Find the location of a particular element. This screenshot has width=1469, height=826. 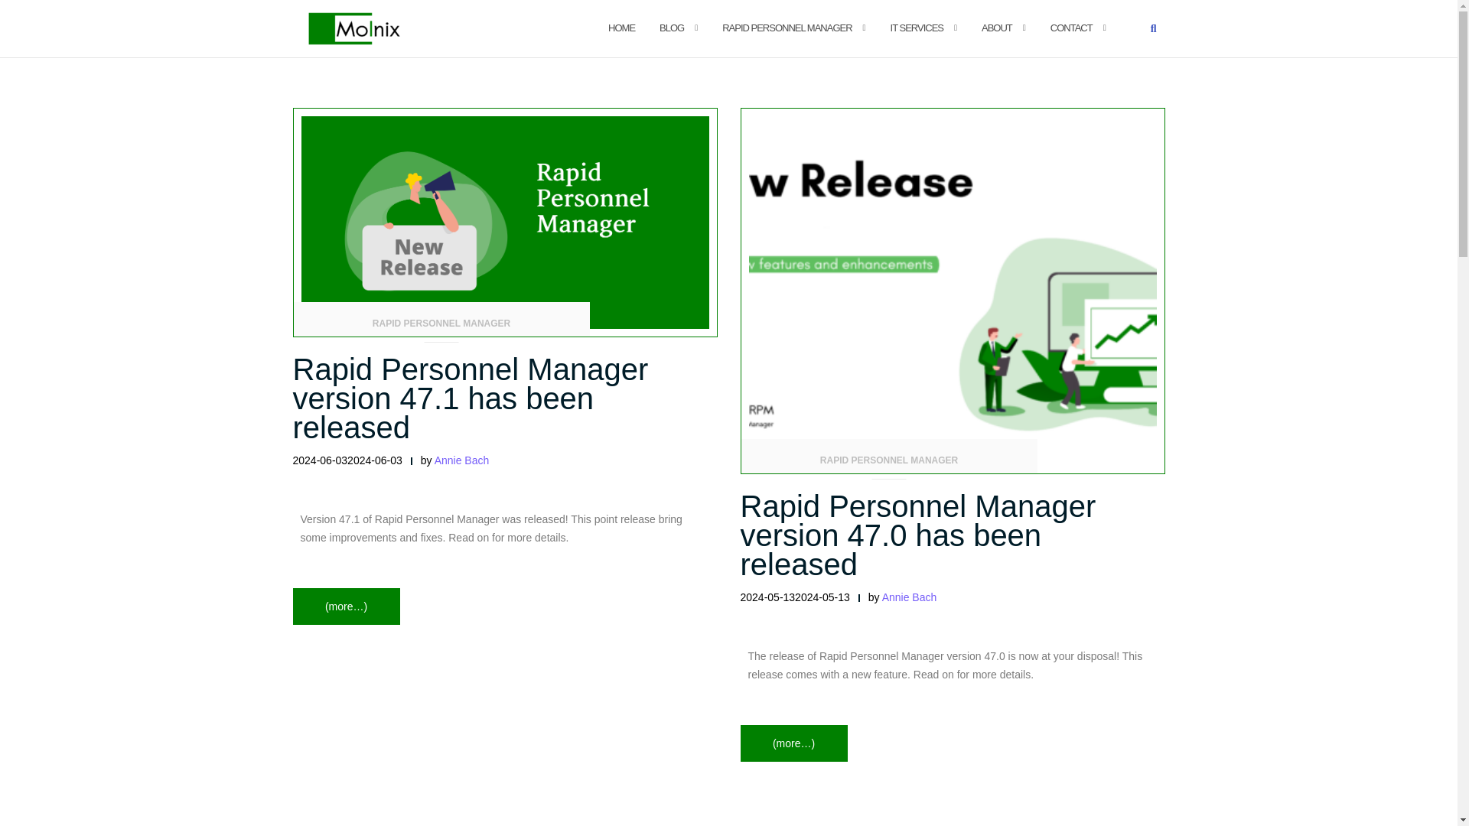

RAPID PERSONNEL MANAGER is located at coordinates (888, 465).